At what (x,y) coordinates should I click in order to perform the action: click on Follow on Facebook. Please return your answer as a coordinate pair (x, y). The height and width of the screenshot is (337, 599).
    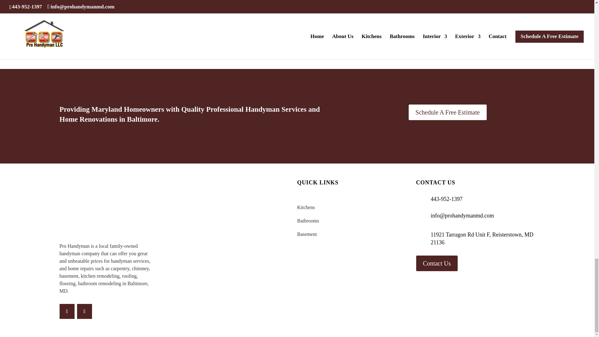
    Looking at the image, I should click on (67, 311).